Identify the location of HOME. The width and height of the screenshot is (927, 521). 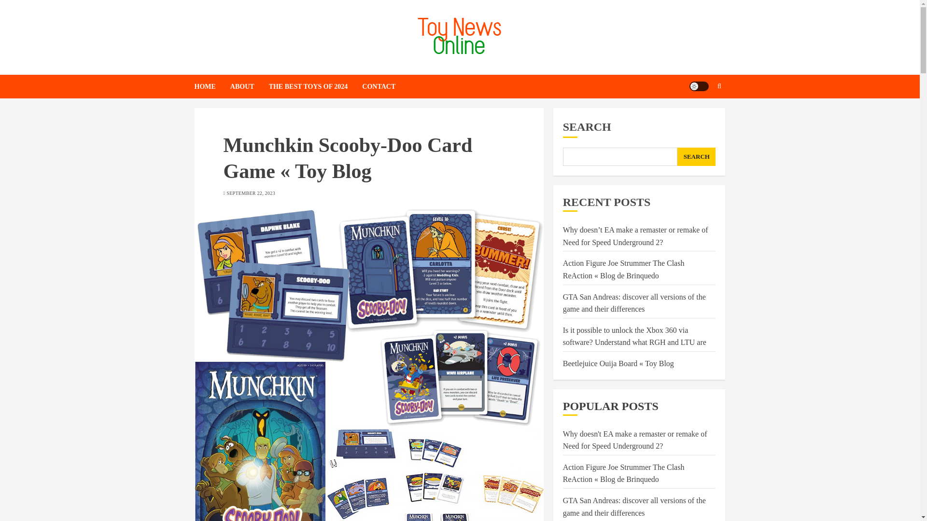
(211, 87).